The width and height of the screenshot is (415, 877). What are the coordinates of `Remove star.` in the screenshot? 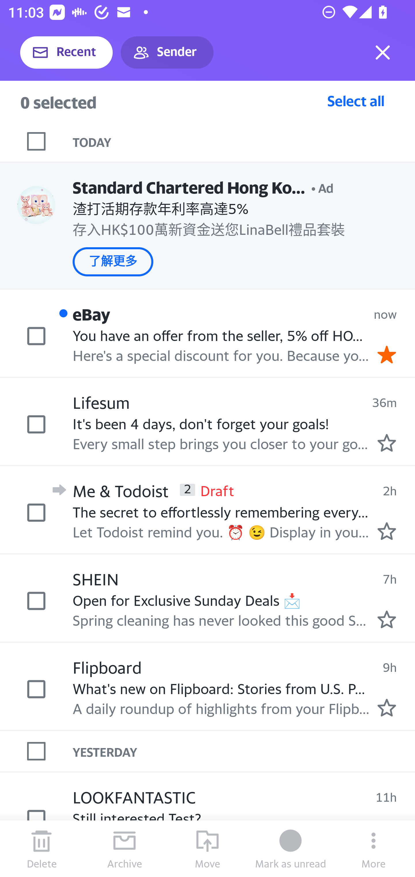 It's located at (387, 355).